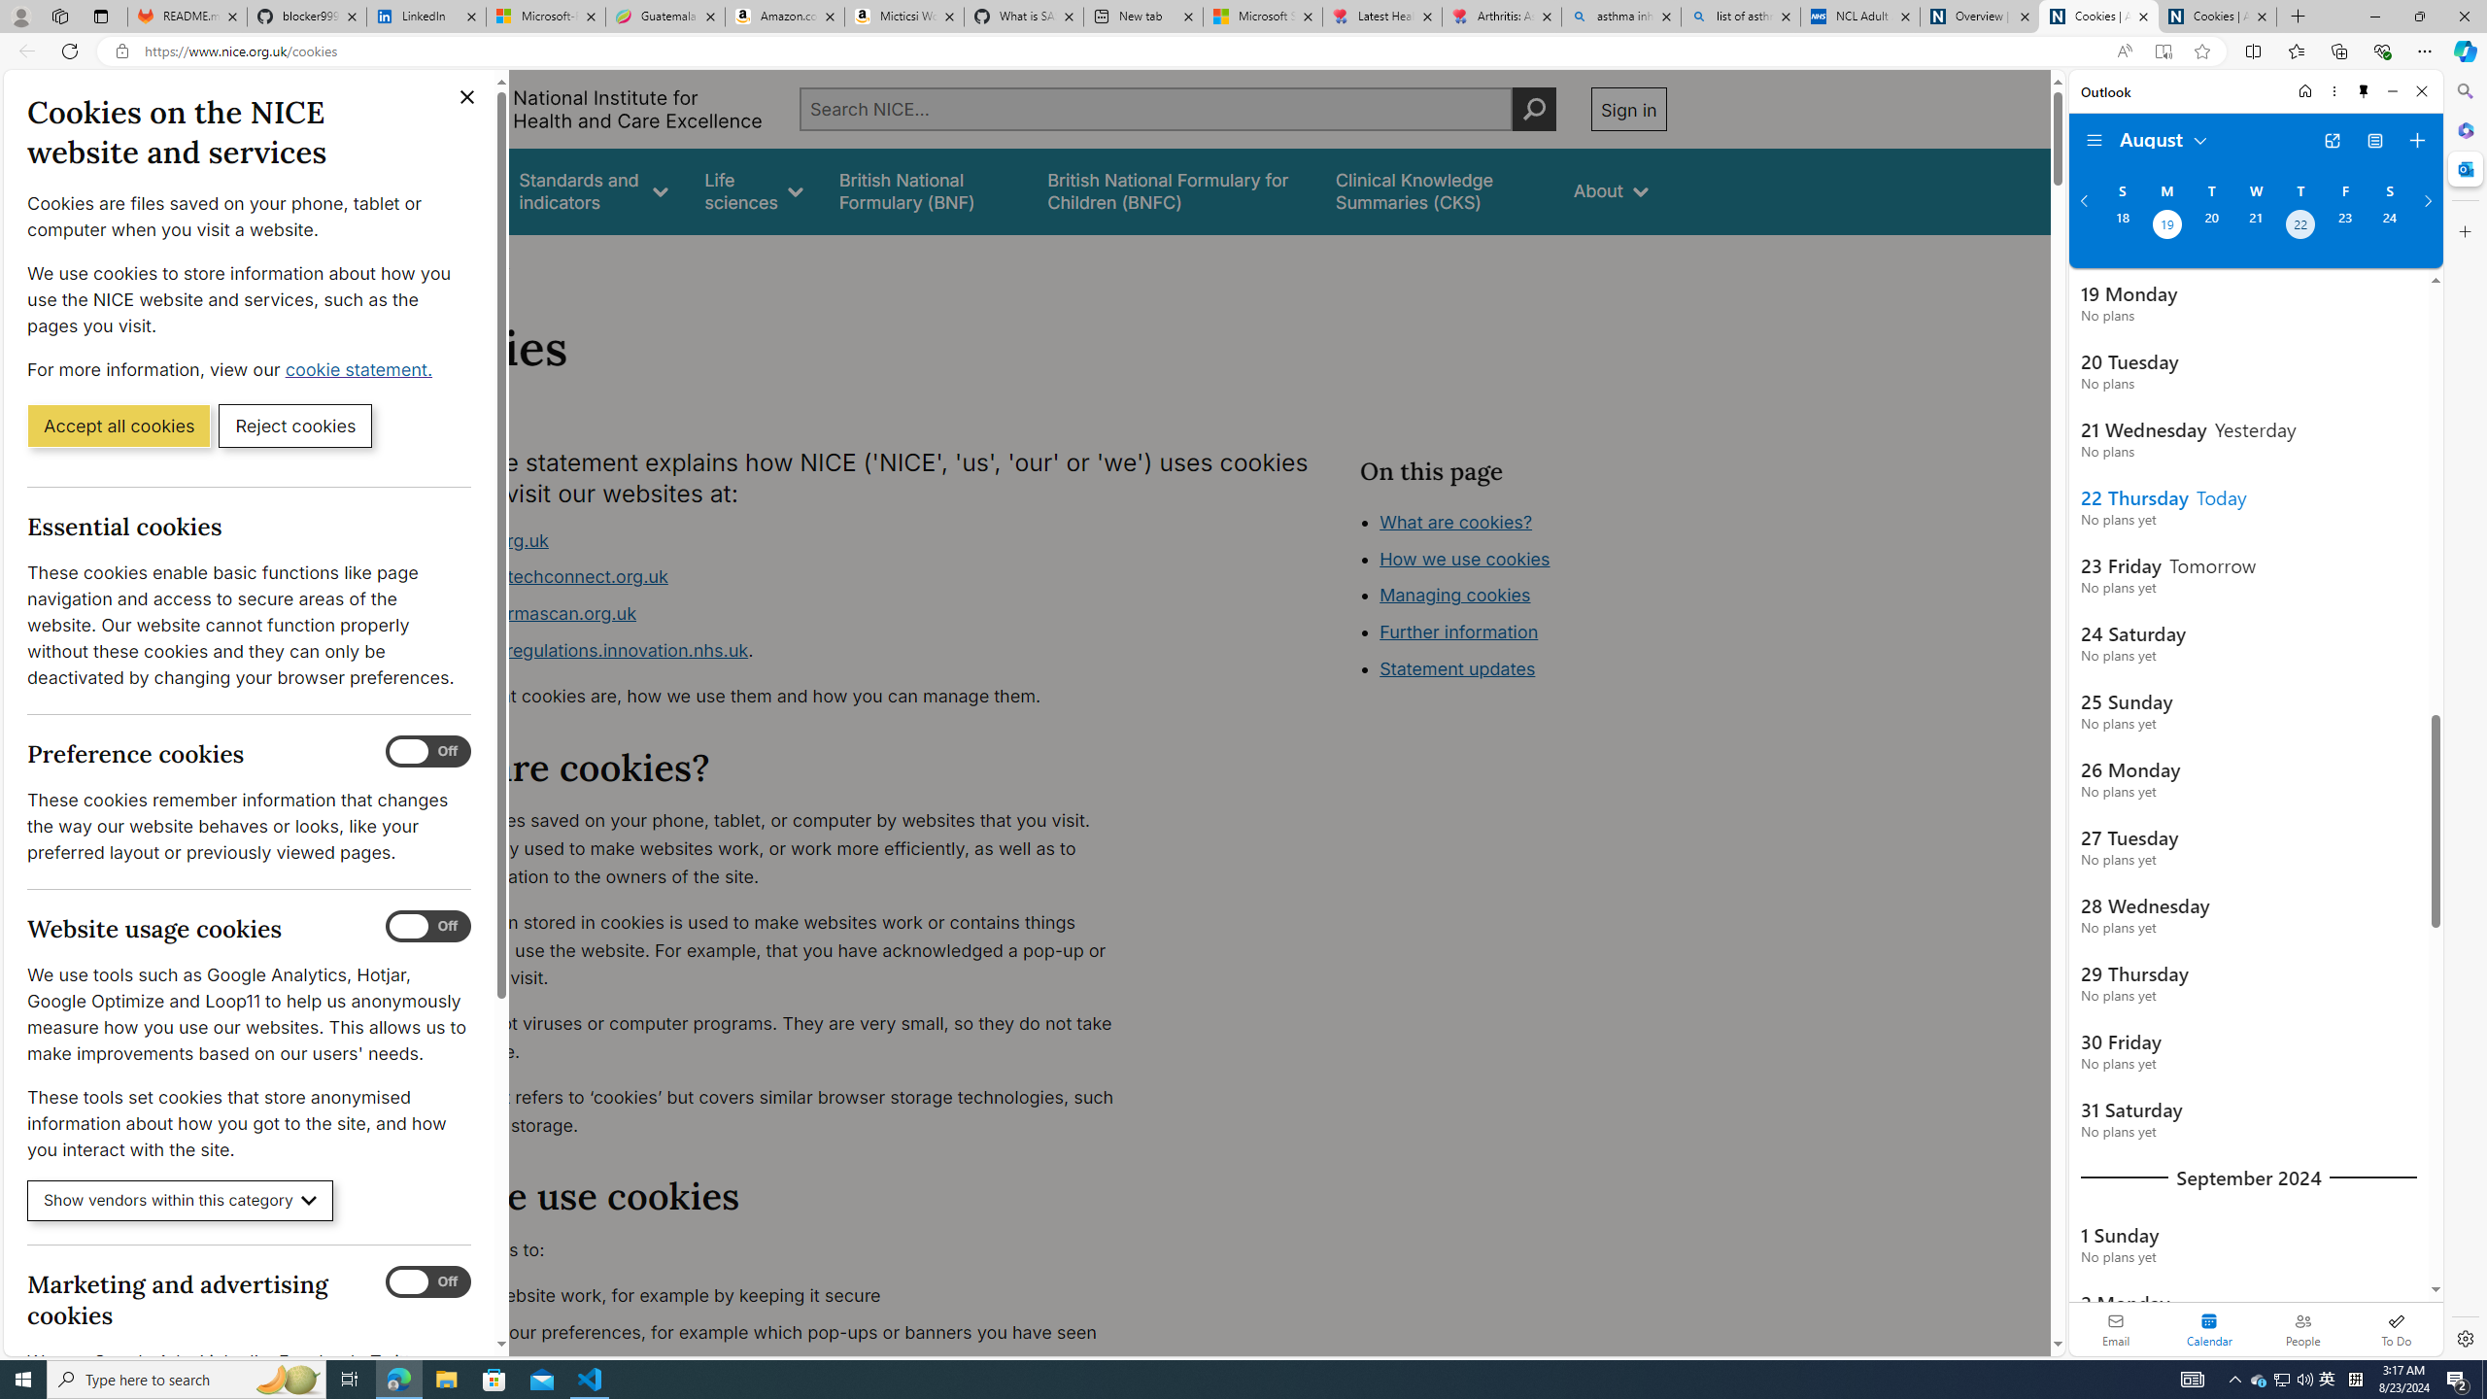  What do you see at coordinates (2302, 1329) in the screenshot?
I see `People` at bounding box center [2302, 1329].